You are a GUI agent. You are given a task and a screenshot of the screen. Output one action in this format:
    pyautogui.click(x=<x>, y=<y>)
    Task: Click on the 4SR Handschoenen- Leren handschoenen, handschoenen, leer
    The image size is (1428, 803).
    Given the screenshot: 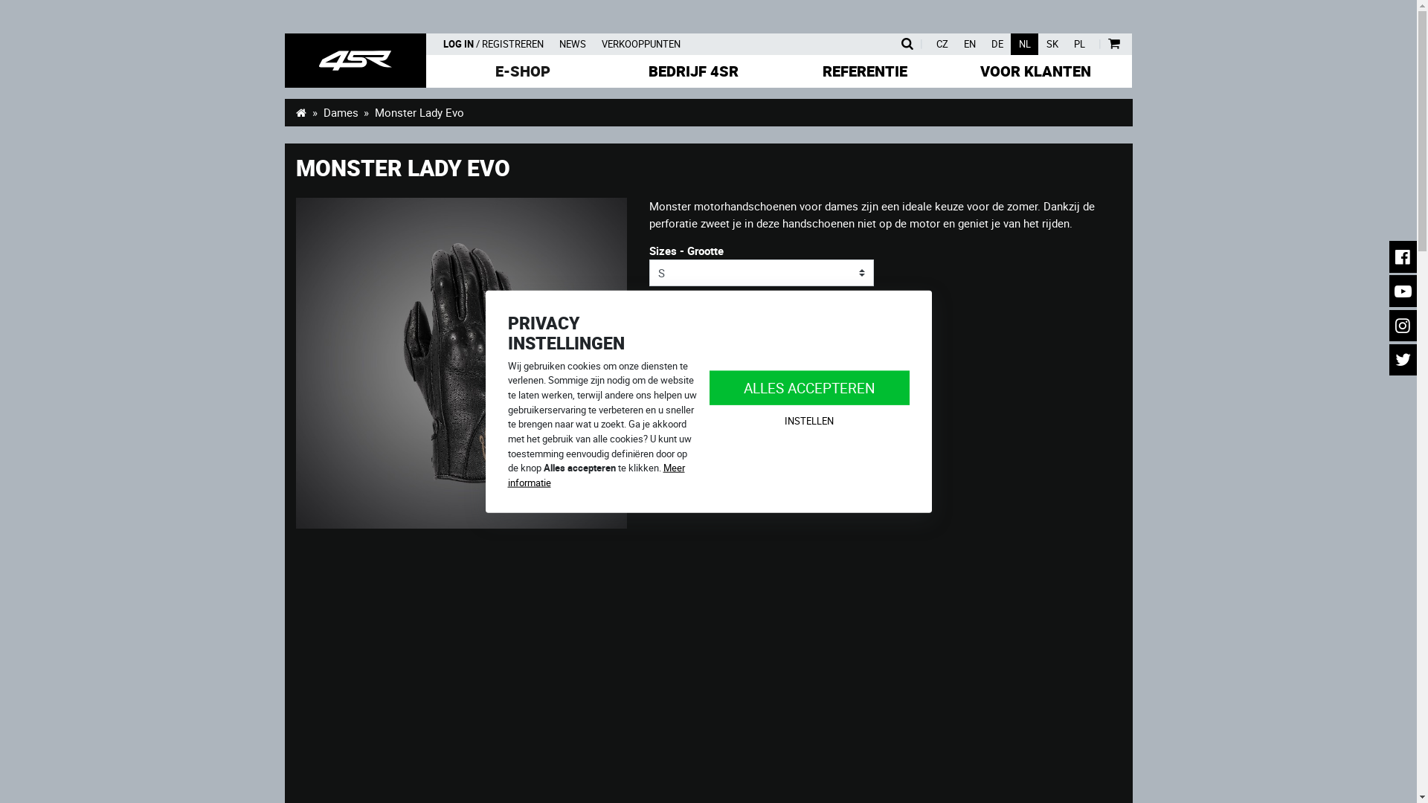 What is the action you would take?
    pyautogui.click(x=356, y=61)
    